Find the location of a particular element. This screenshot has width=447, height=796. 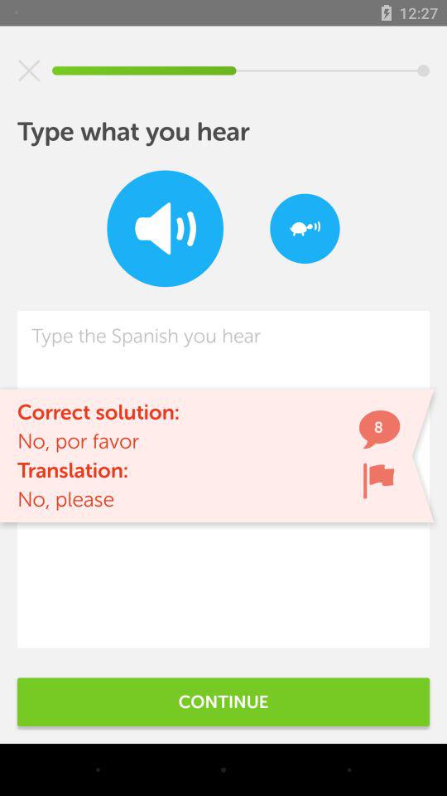

increase volume is located at coordinates (166, 229).